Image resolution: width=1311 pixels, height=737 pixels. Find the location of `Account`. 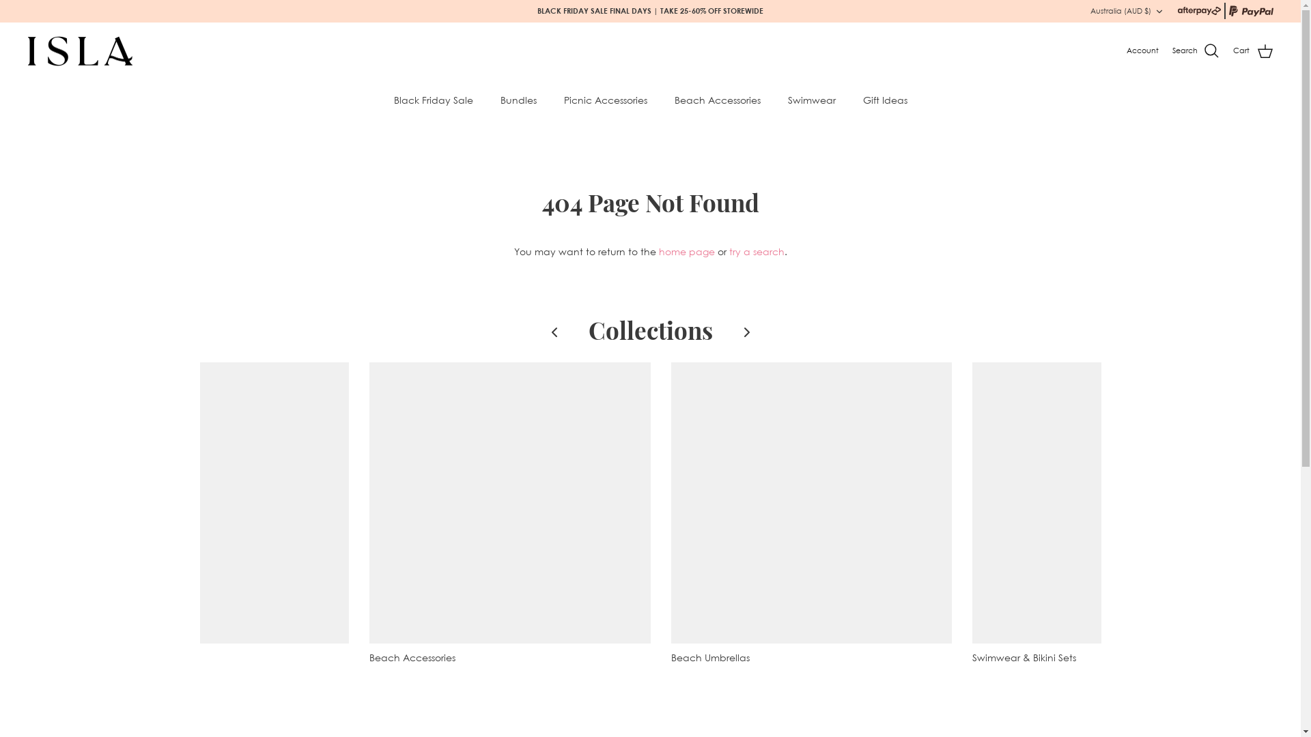

Account is located at coordinates (1143, 51).